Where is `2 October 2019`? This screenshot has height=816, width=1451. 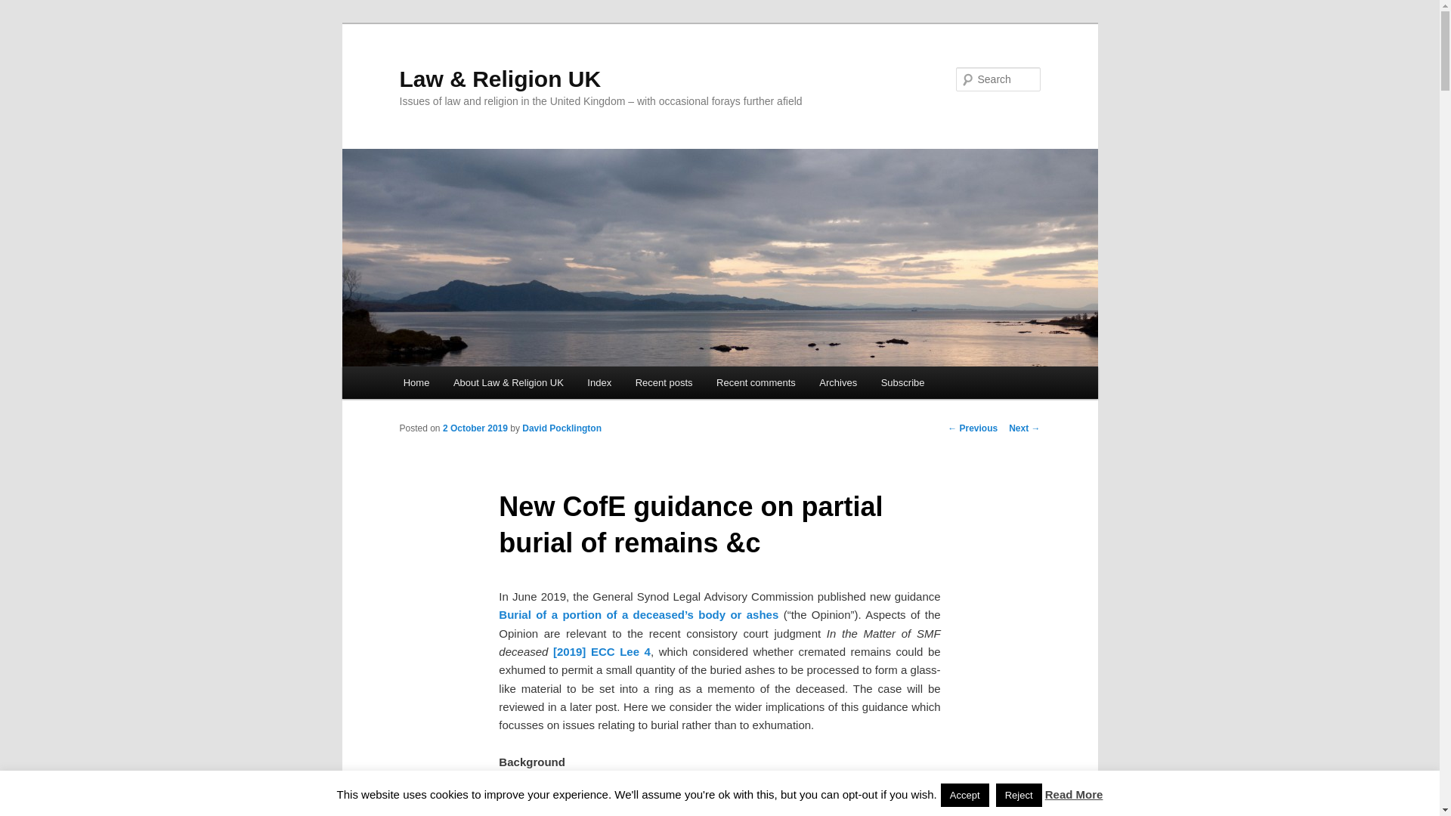
2 October 2019 is located at coordinates (475, 428).